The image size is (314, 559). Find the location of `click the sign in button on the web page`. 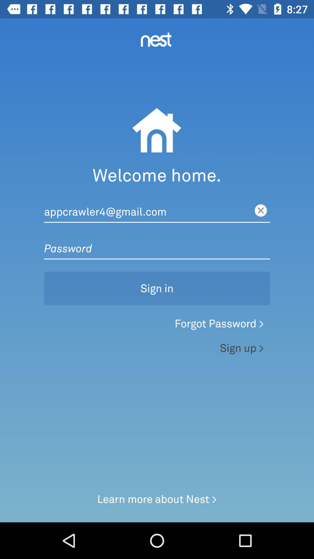

click the sign in button on the web page is located at coordinates (157, 279).